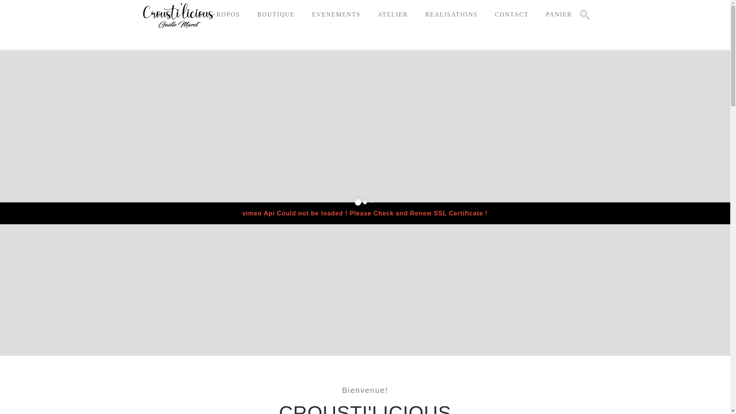 The image size is (736, 414). What do you see at coordinates (559, 15) in the screenshot?
I see `PANIER` at bounding box center [559, 15].